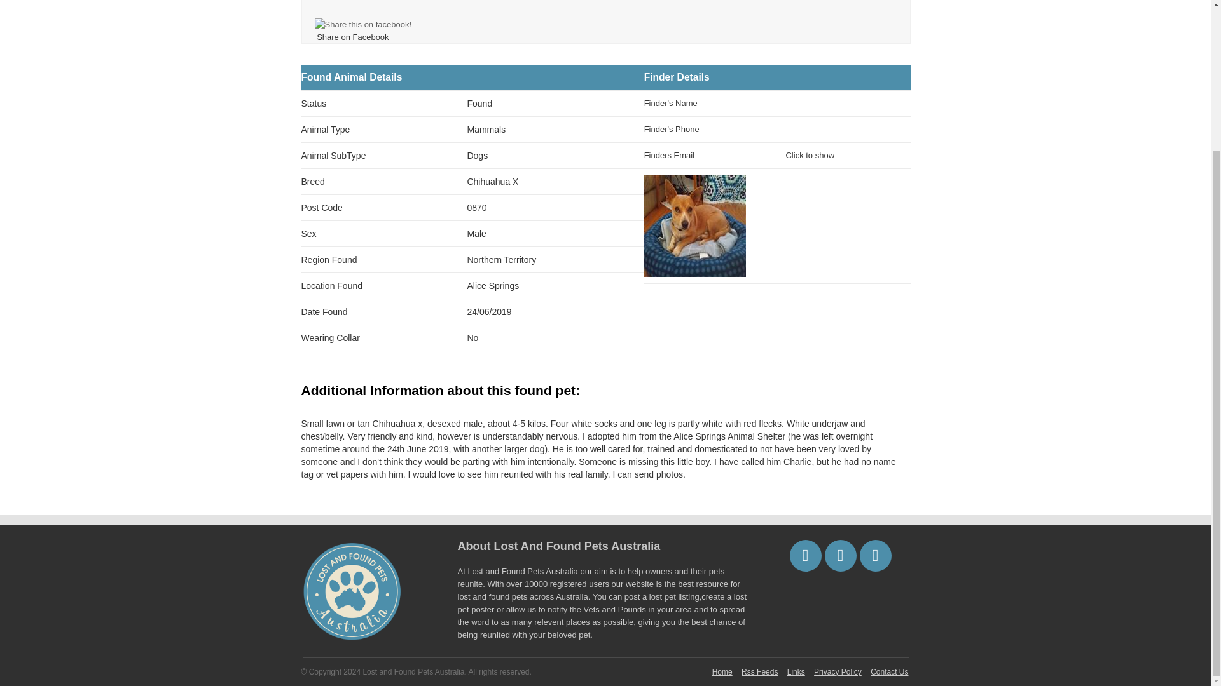 This screenshot has height=686, width=1221. Describe the element at coordinates (837, 671) in the screenshot. I see `Privacy Policy` at that location.